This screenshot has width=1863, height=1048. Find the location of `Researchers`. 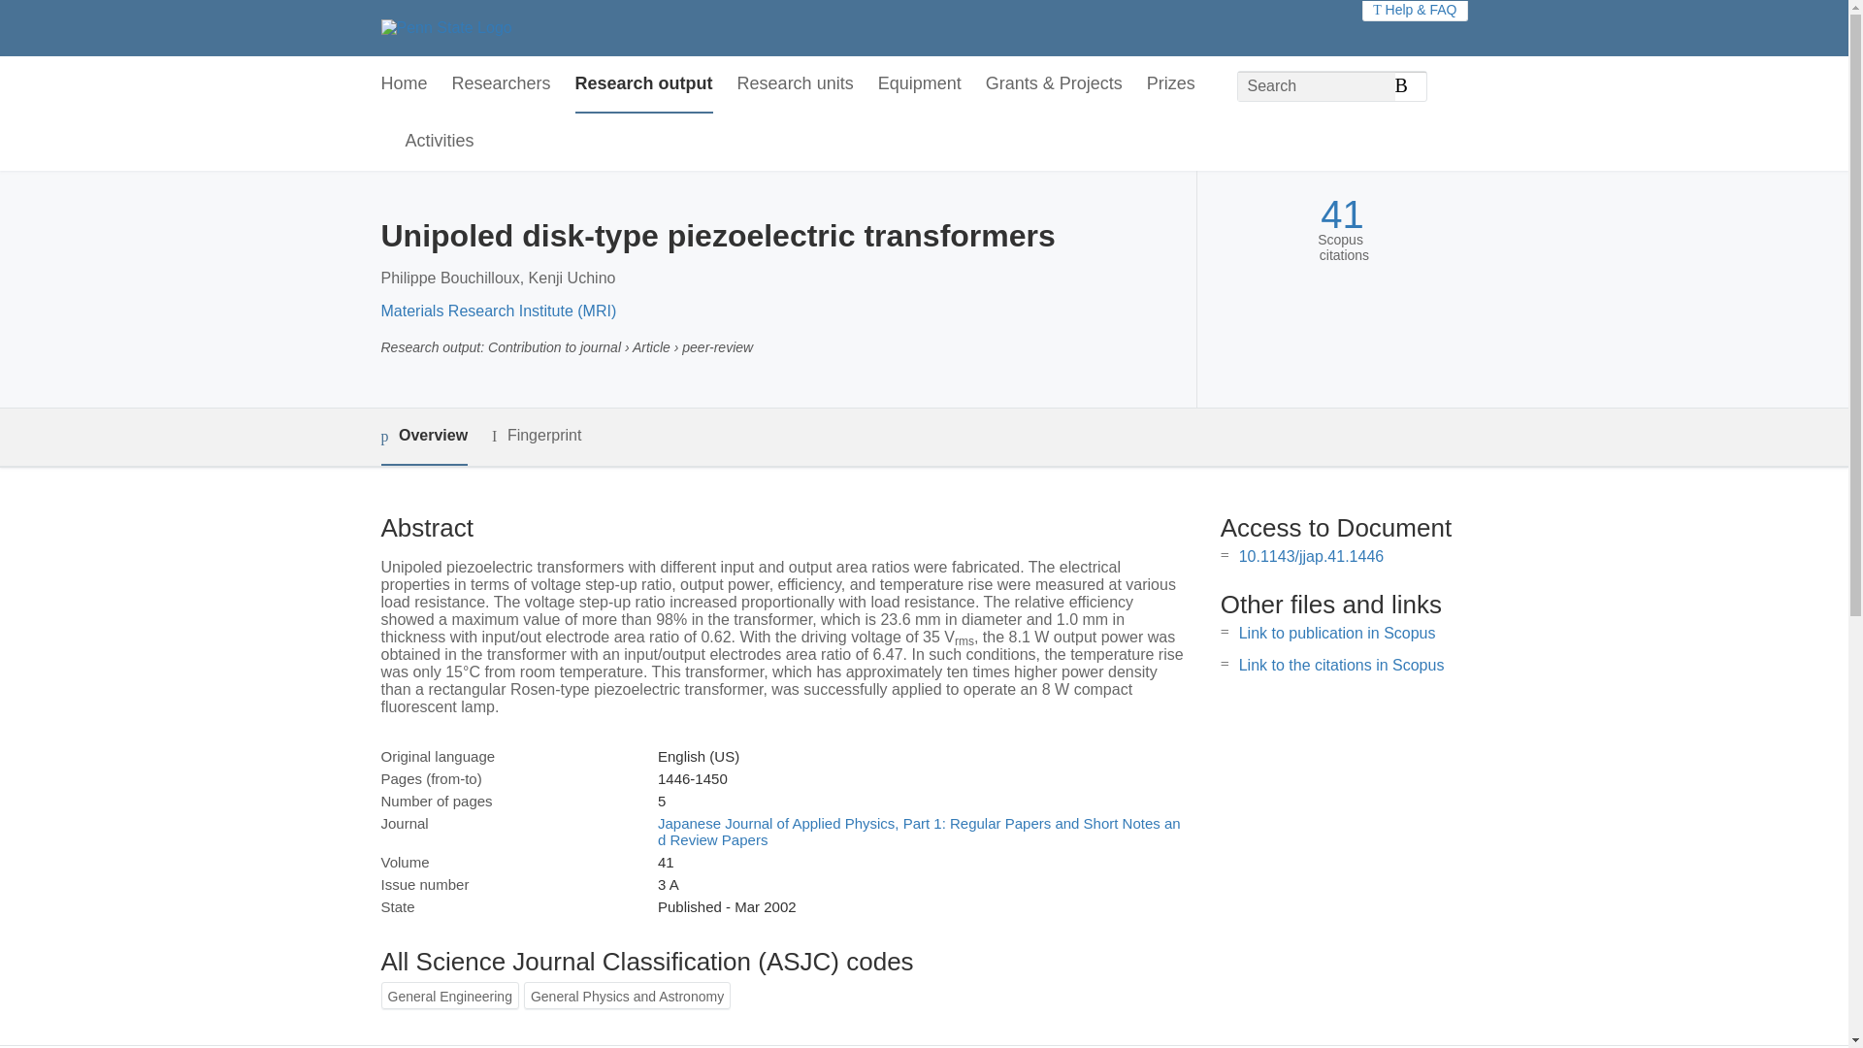

Researchers is located at coordinates (502, 84).